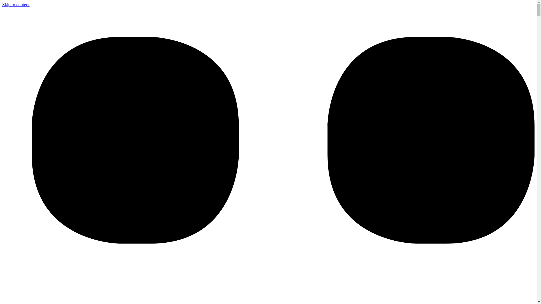 Image resolution: width=541 pixels, height=304 pixels. What do you see at coordinates (16, 5) in the screenshot?
I see `Skip to content` at bounding box center [16, 5].